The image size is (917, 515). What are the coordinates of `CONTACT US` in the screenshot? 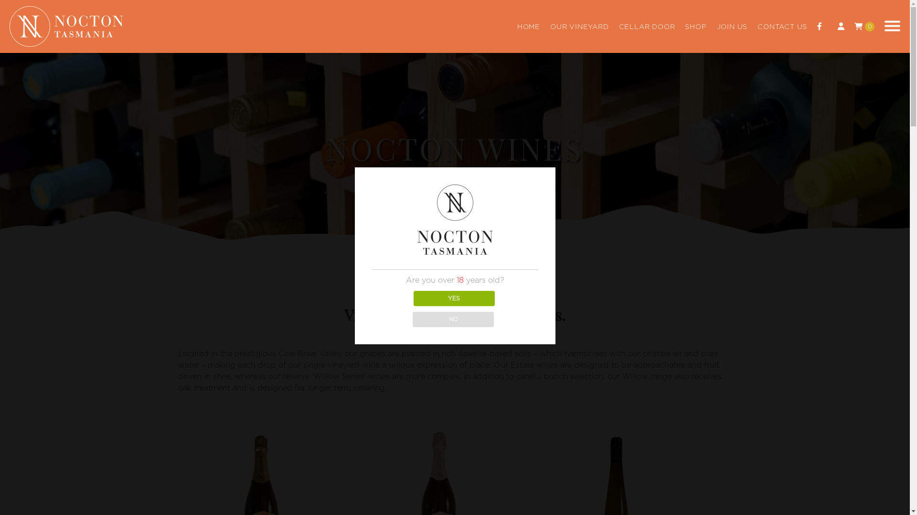 It's located at (782, 27).